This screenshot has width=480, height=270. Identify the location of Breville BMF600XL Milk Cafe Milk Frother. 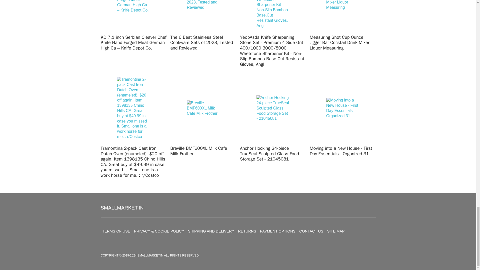
(203, 108).